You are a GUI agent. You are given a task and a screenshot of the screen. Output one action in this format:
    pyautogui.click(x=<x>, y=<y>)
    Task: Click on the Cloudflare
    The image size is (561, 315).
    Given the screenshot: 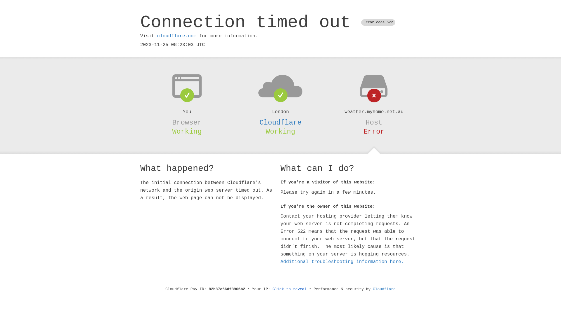 What is the action you would take?
    pyautogui.click(x=384, y=289)
    